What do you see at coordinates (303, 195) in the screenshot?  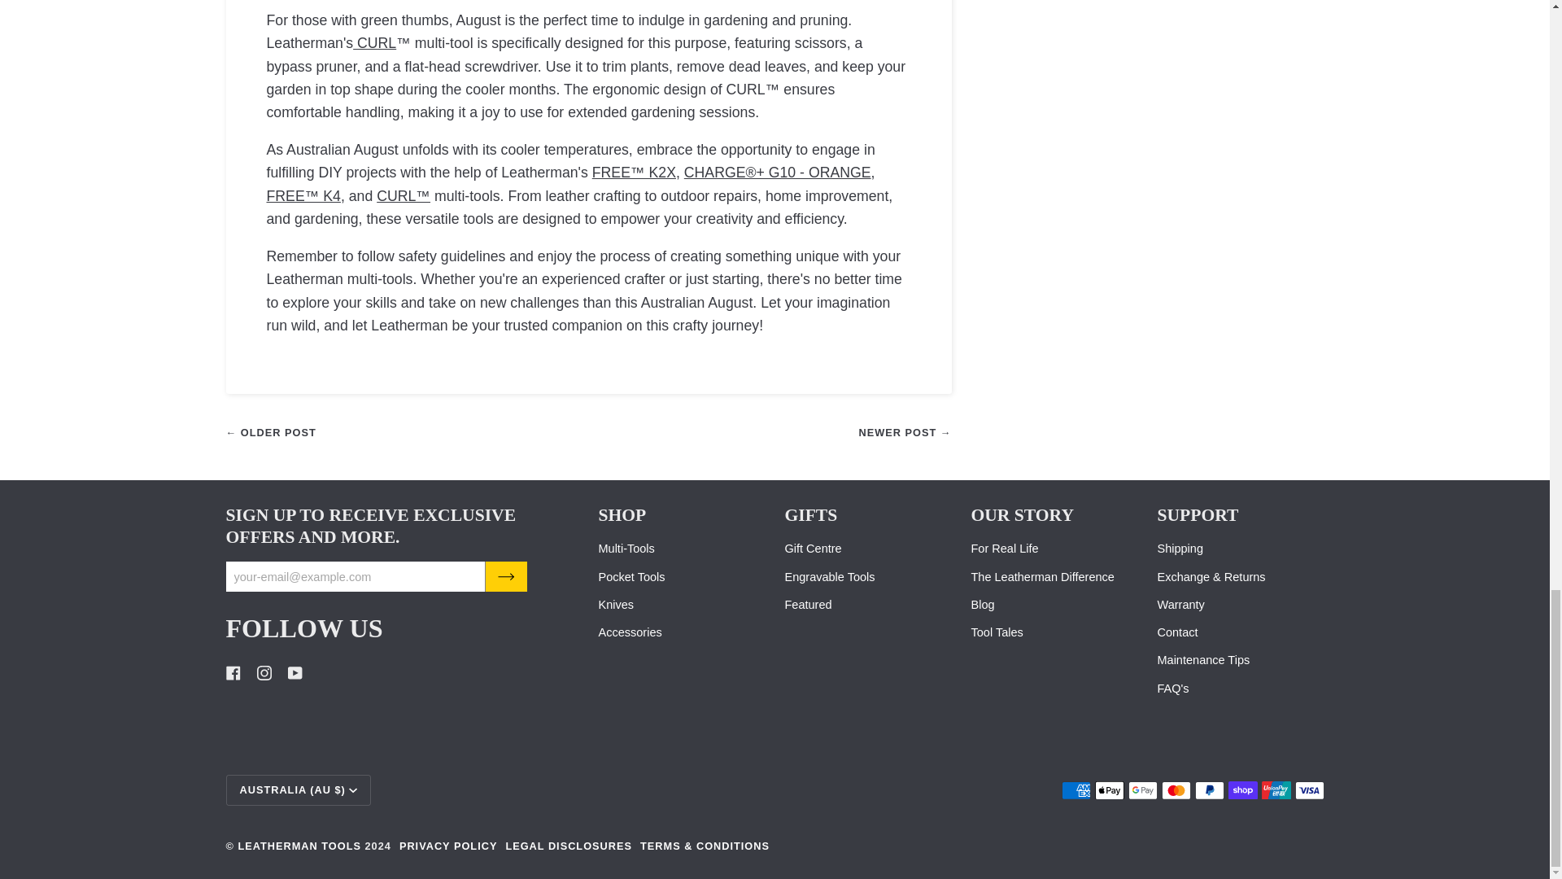 I see `FREE K4` at bounding box center [303, 195].